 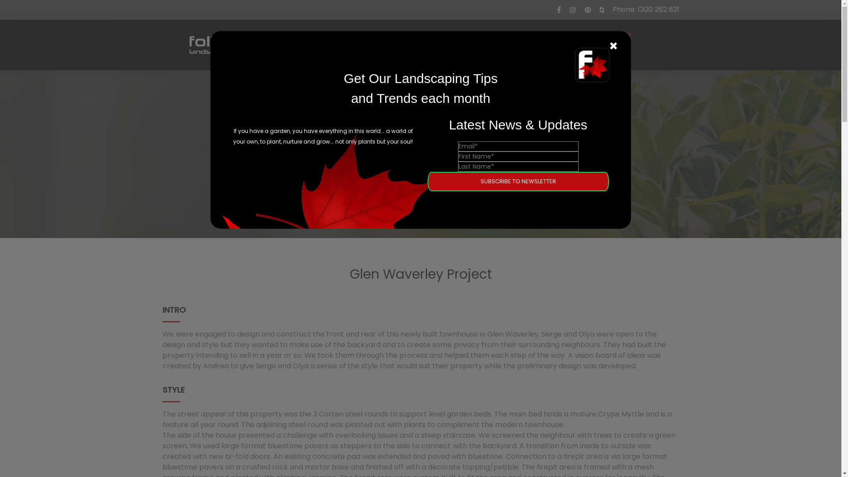 What do you see at coordinates (519, 182) in the screenshot?
I see `Subscribe to newsletter` at bounding box center [519, 182].